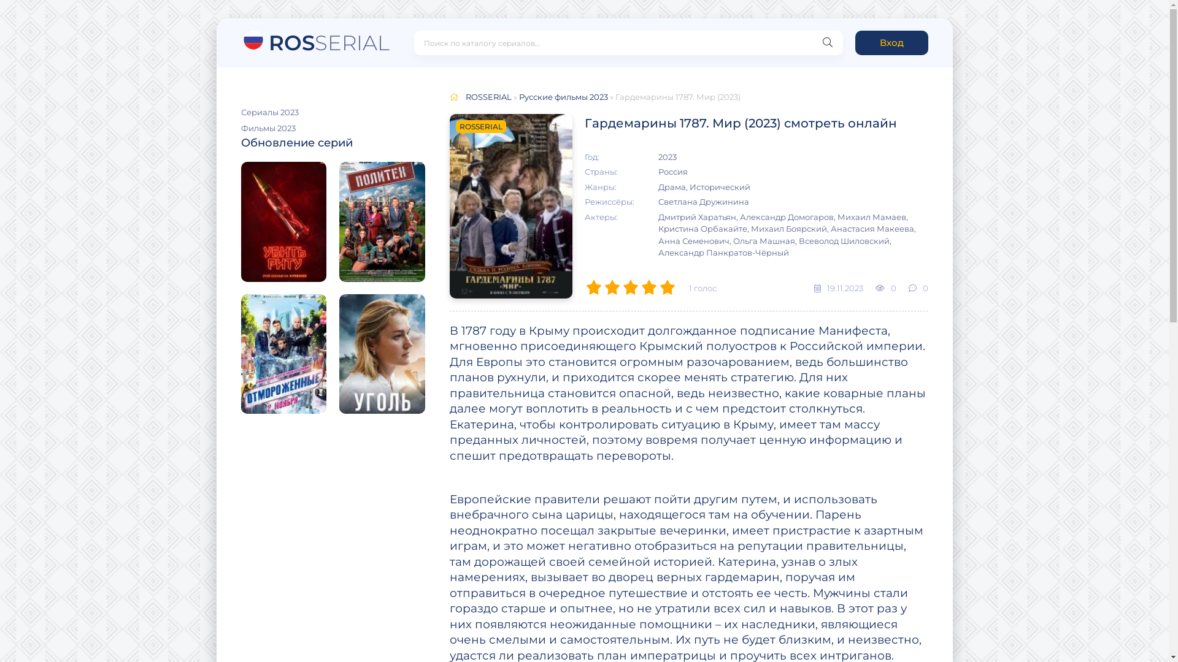  What do you see at coordinates (612, 287) in the screenshot?
I see `2` at bounding box center [612, 287].